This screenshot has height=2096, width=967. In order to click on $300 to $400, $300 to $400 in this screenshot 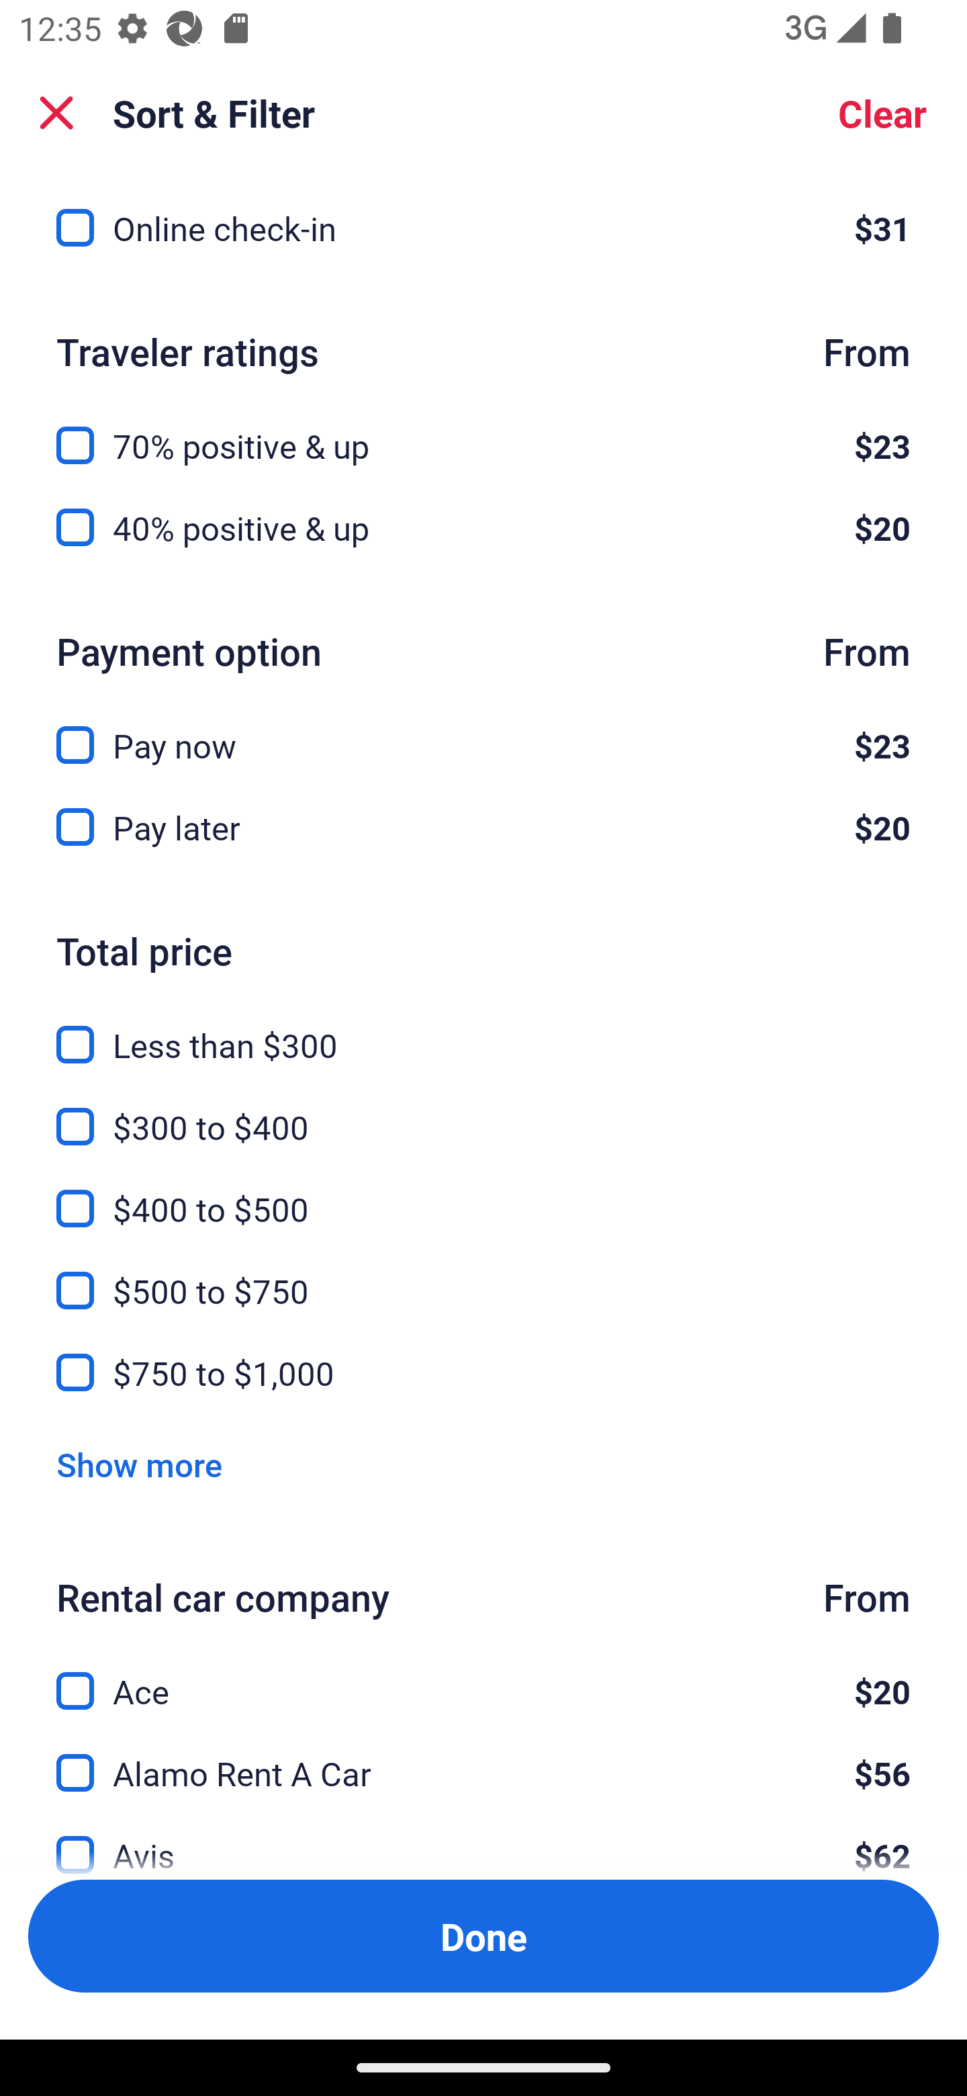, I will do `click(483, 1112)`.